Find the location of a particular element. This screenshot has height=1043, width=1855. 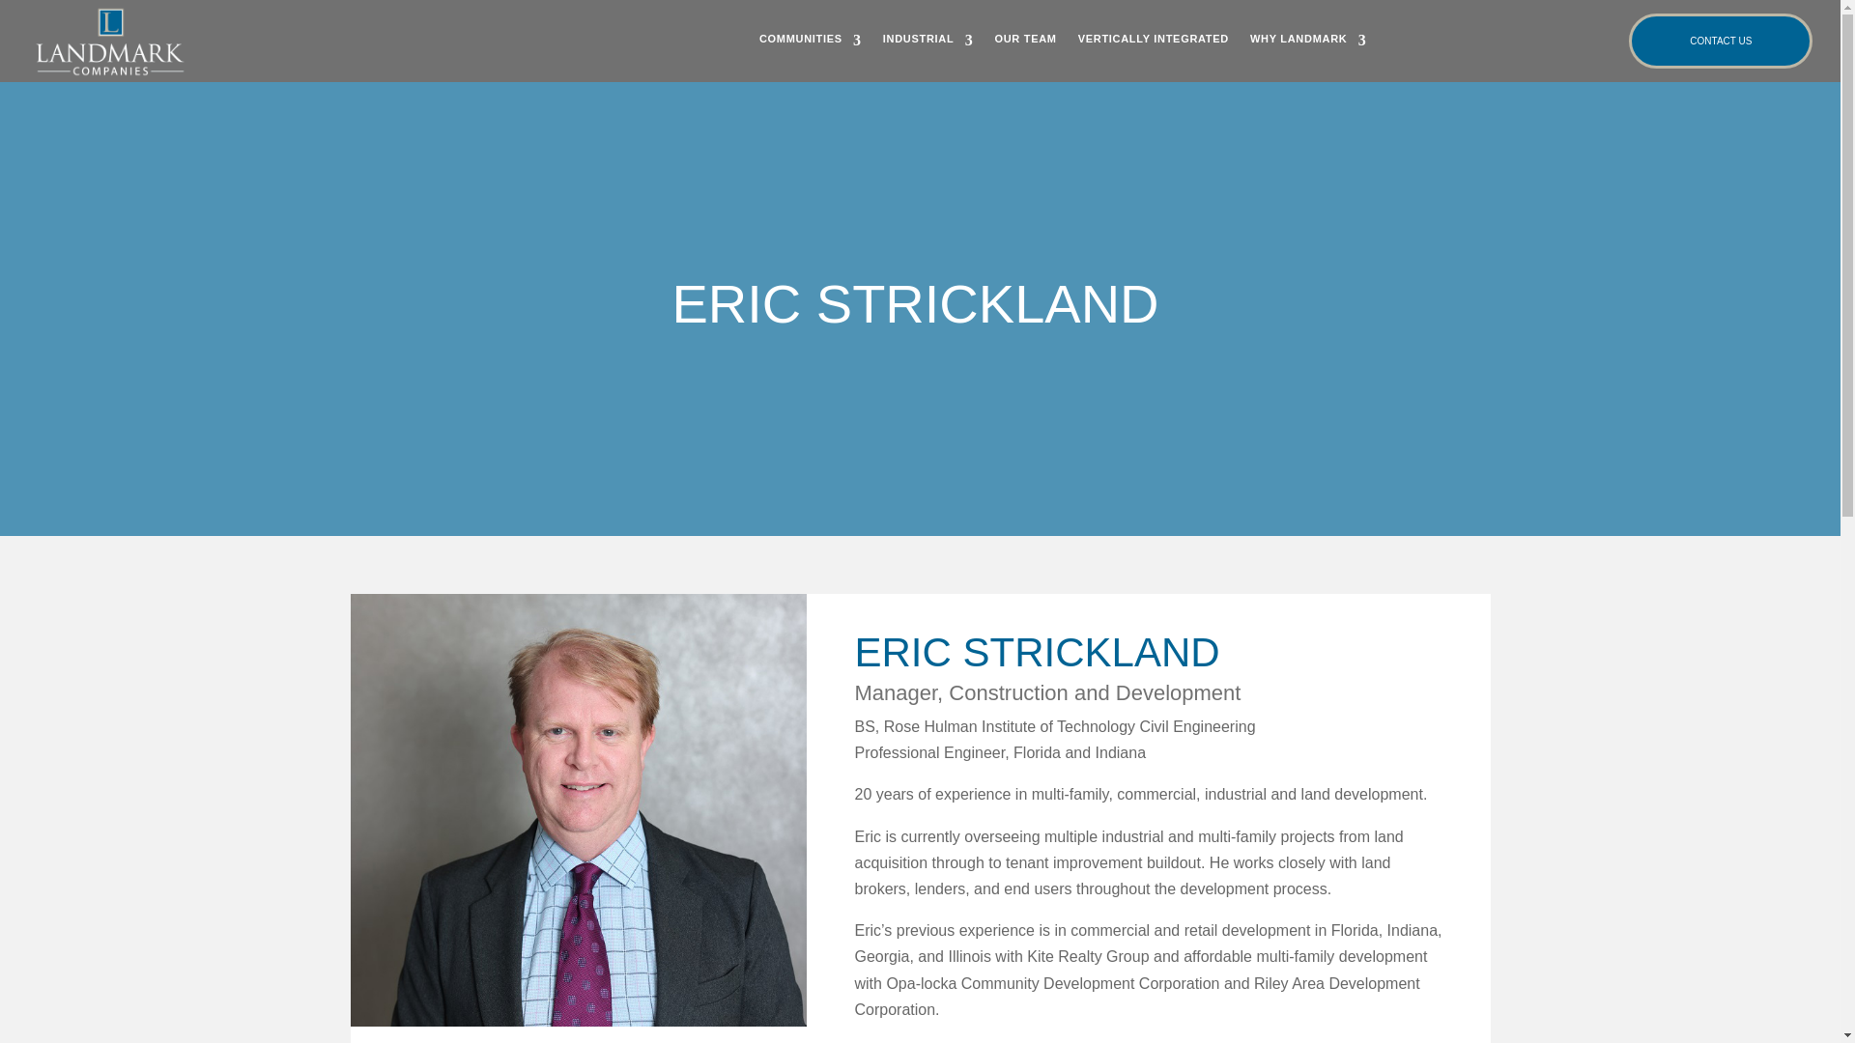

CONTACT US is located at coordinates (1720, 41).